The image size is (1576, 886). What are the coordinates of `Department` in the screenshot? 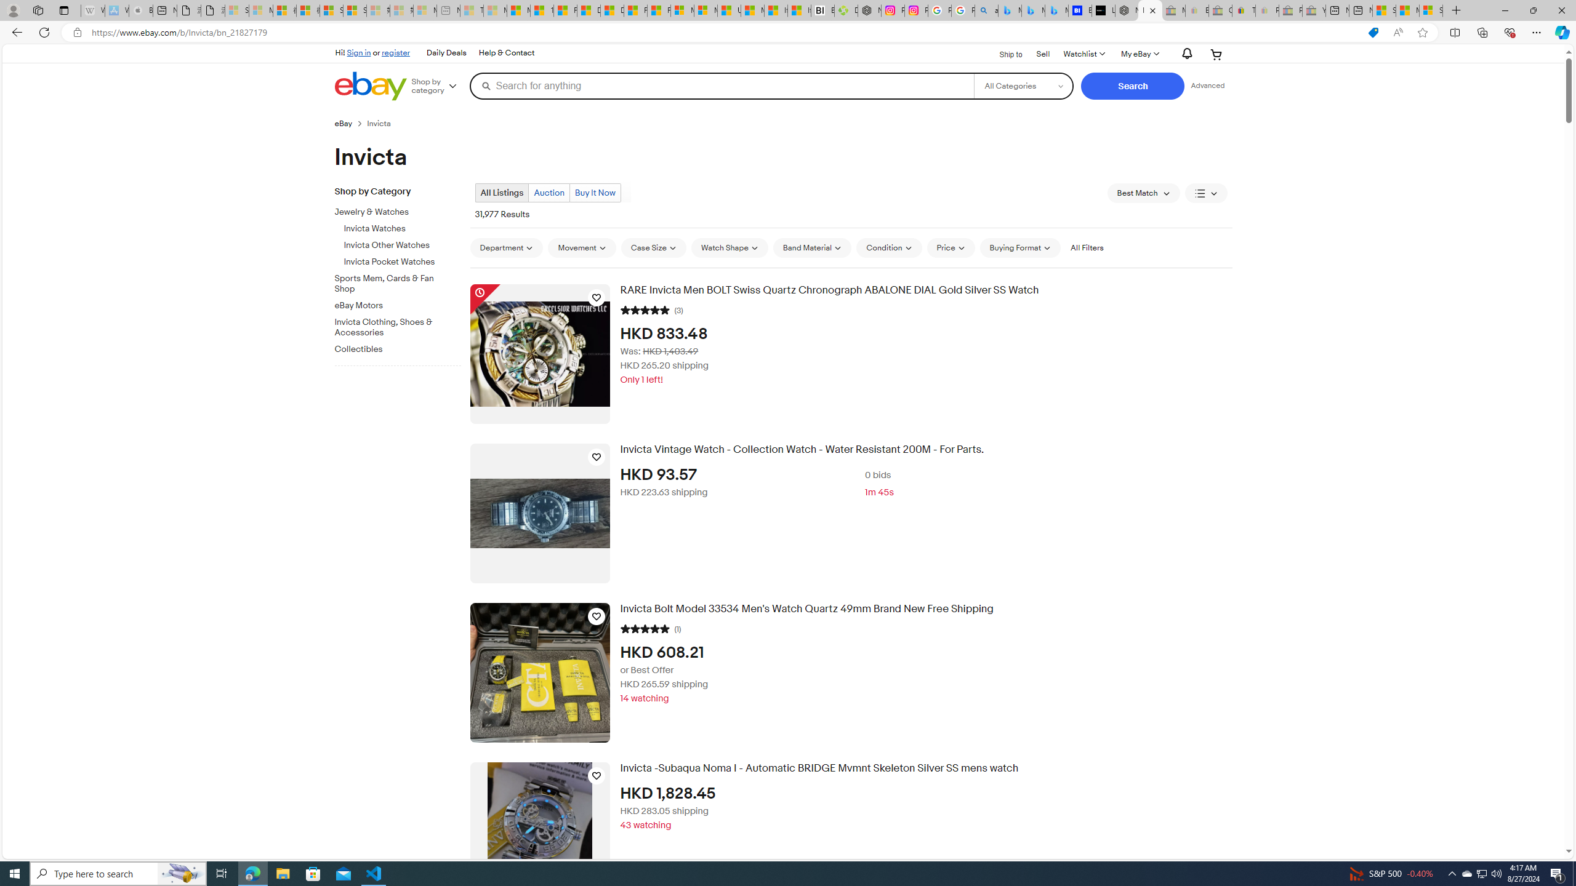 It's located at (506, 248).